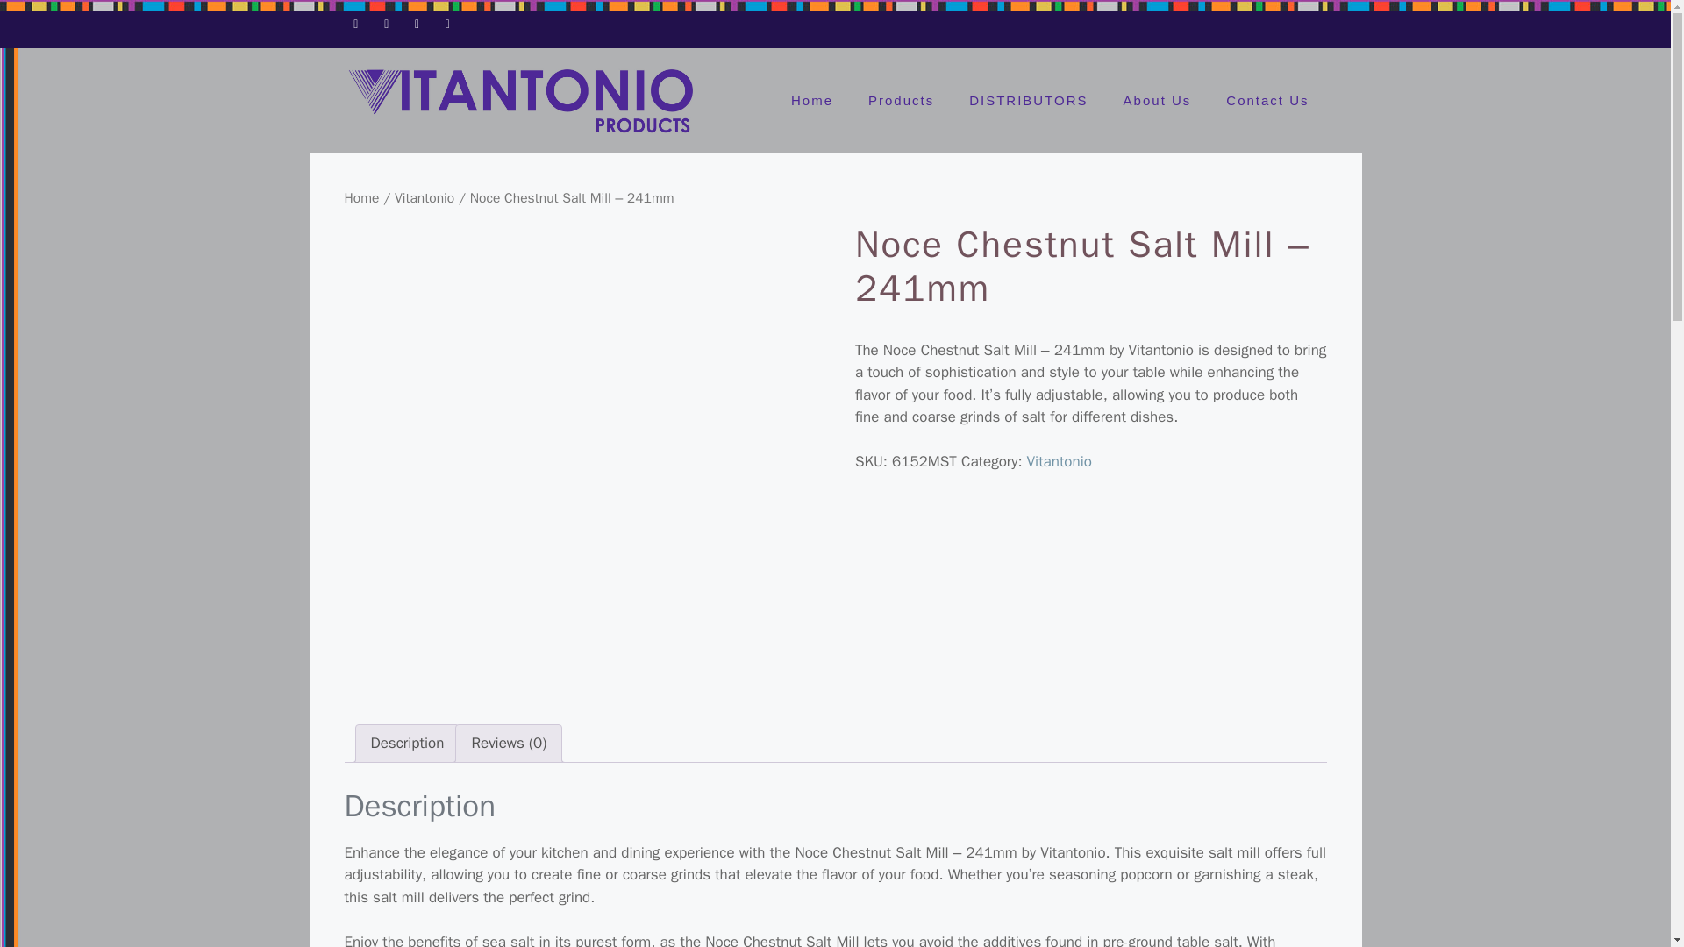 The height and width of the screenshot is (947, 1684). Describe the element at coordinates (1267, 100) in the screenshot. I see `Contact Us` at that location.